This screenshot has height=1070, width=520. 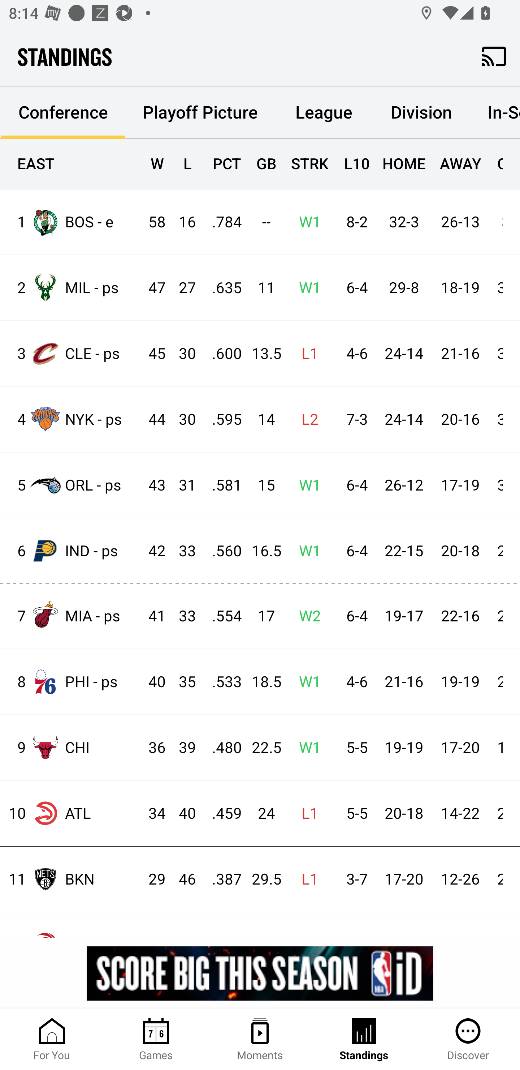 What do you see at coordinates (181, 748) in the screenshot?
I see `39` at bounding box center [181, 748].